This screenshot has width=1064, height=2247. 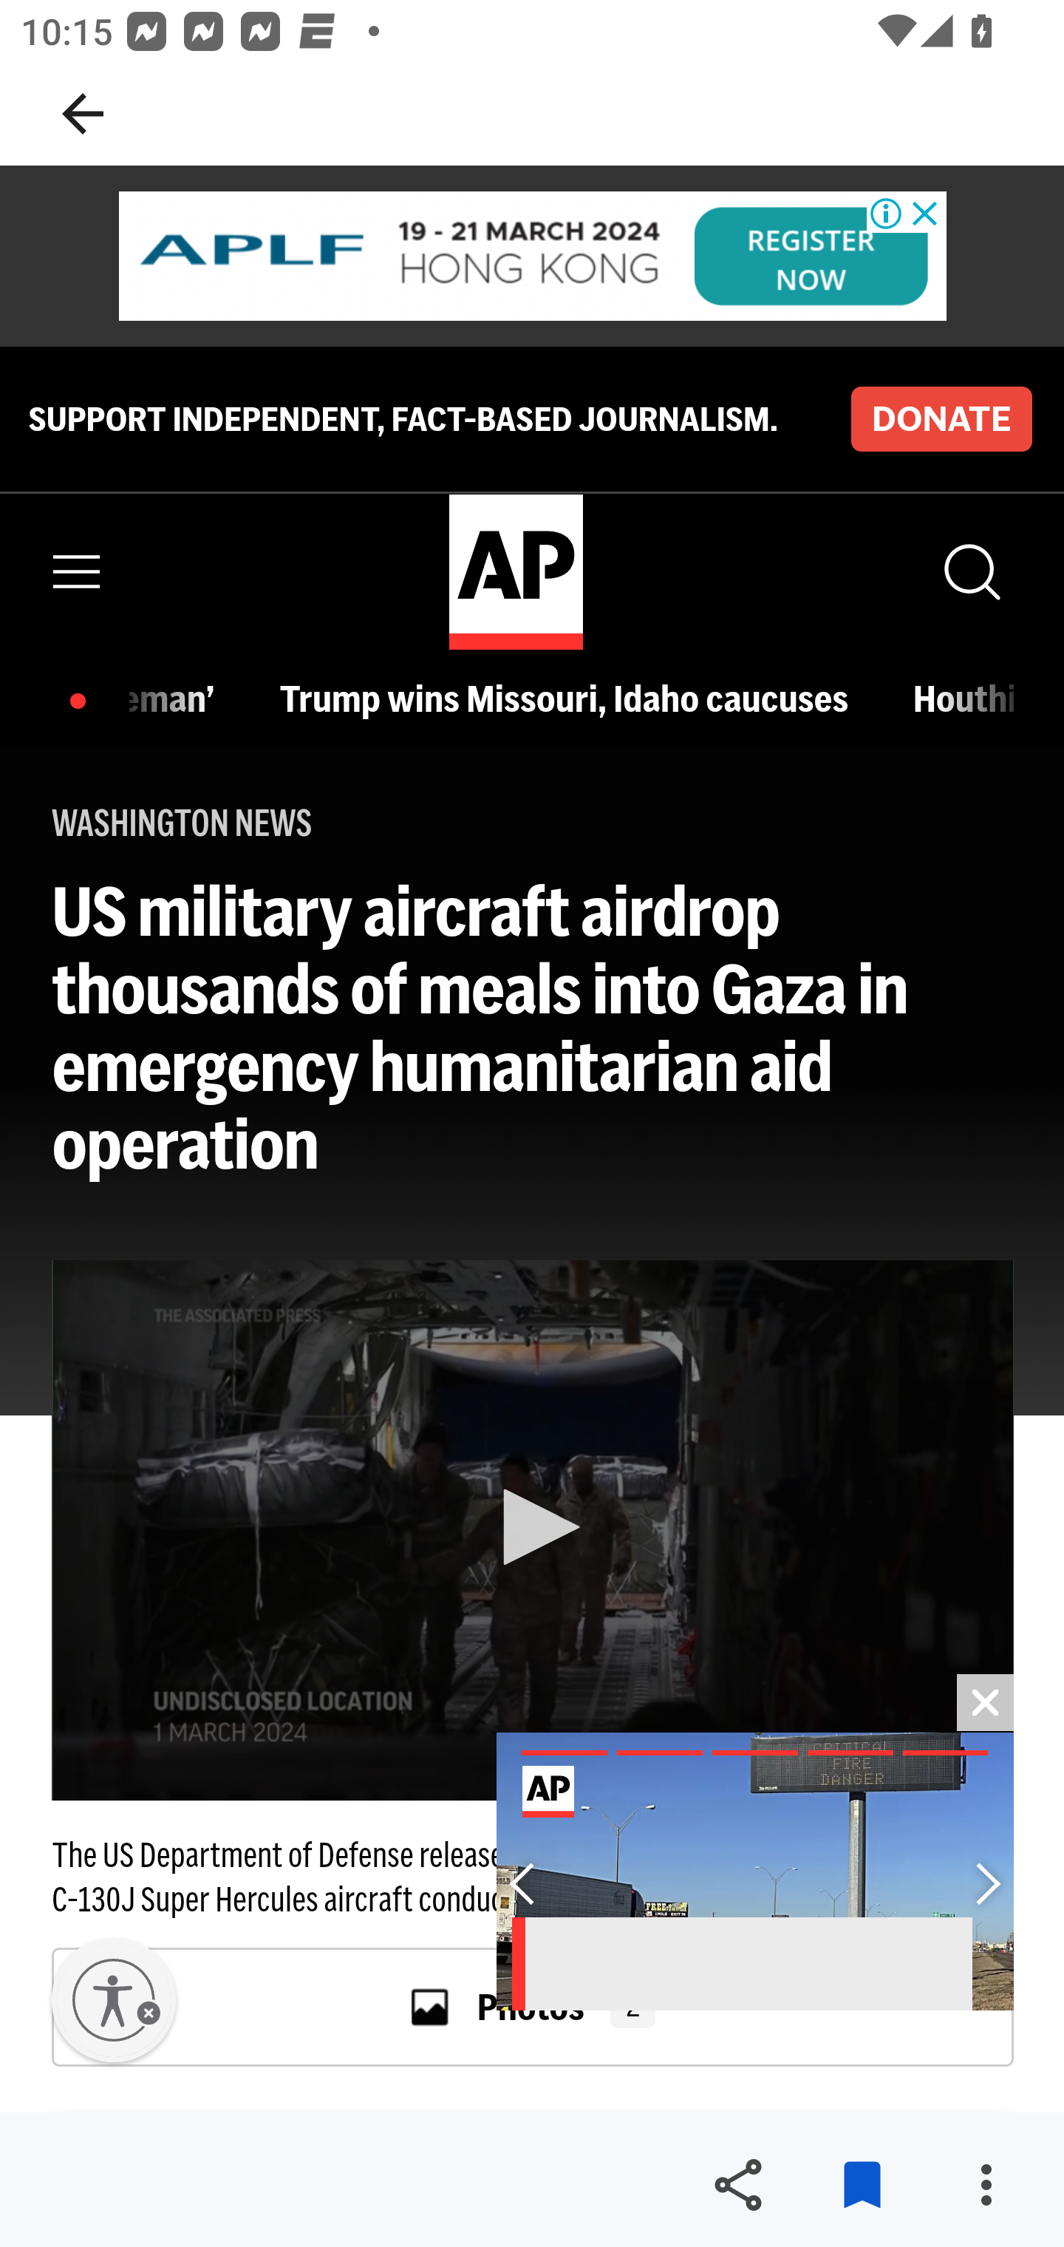 What do you see at coordinates (533, 1528) in the screenshot?
I see `Play` at bounding box center [533, 1528].